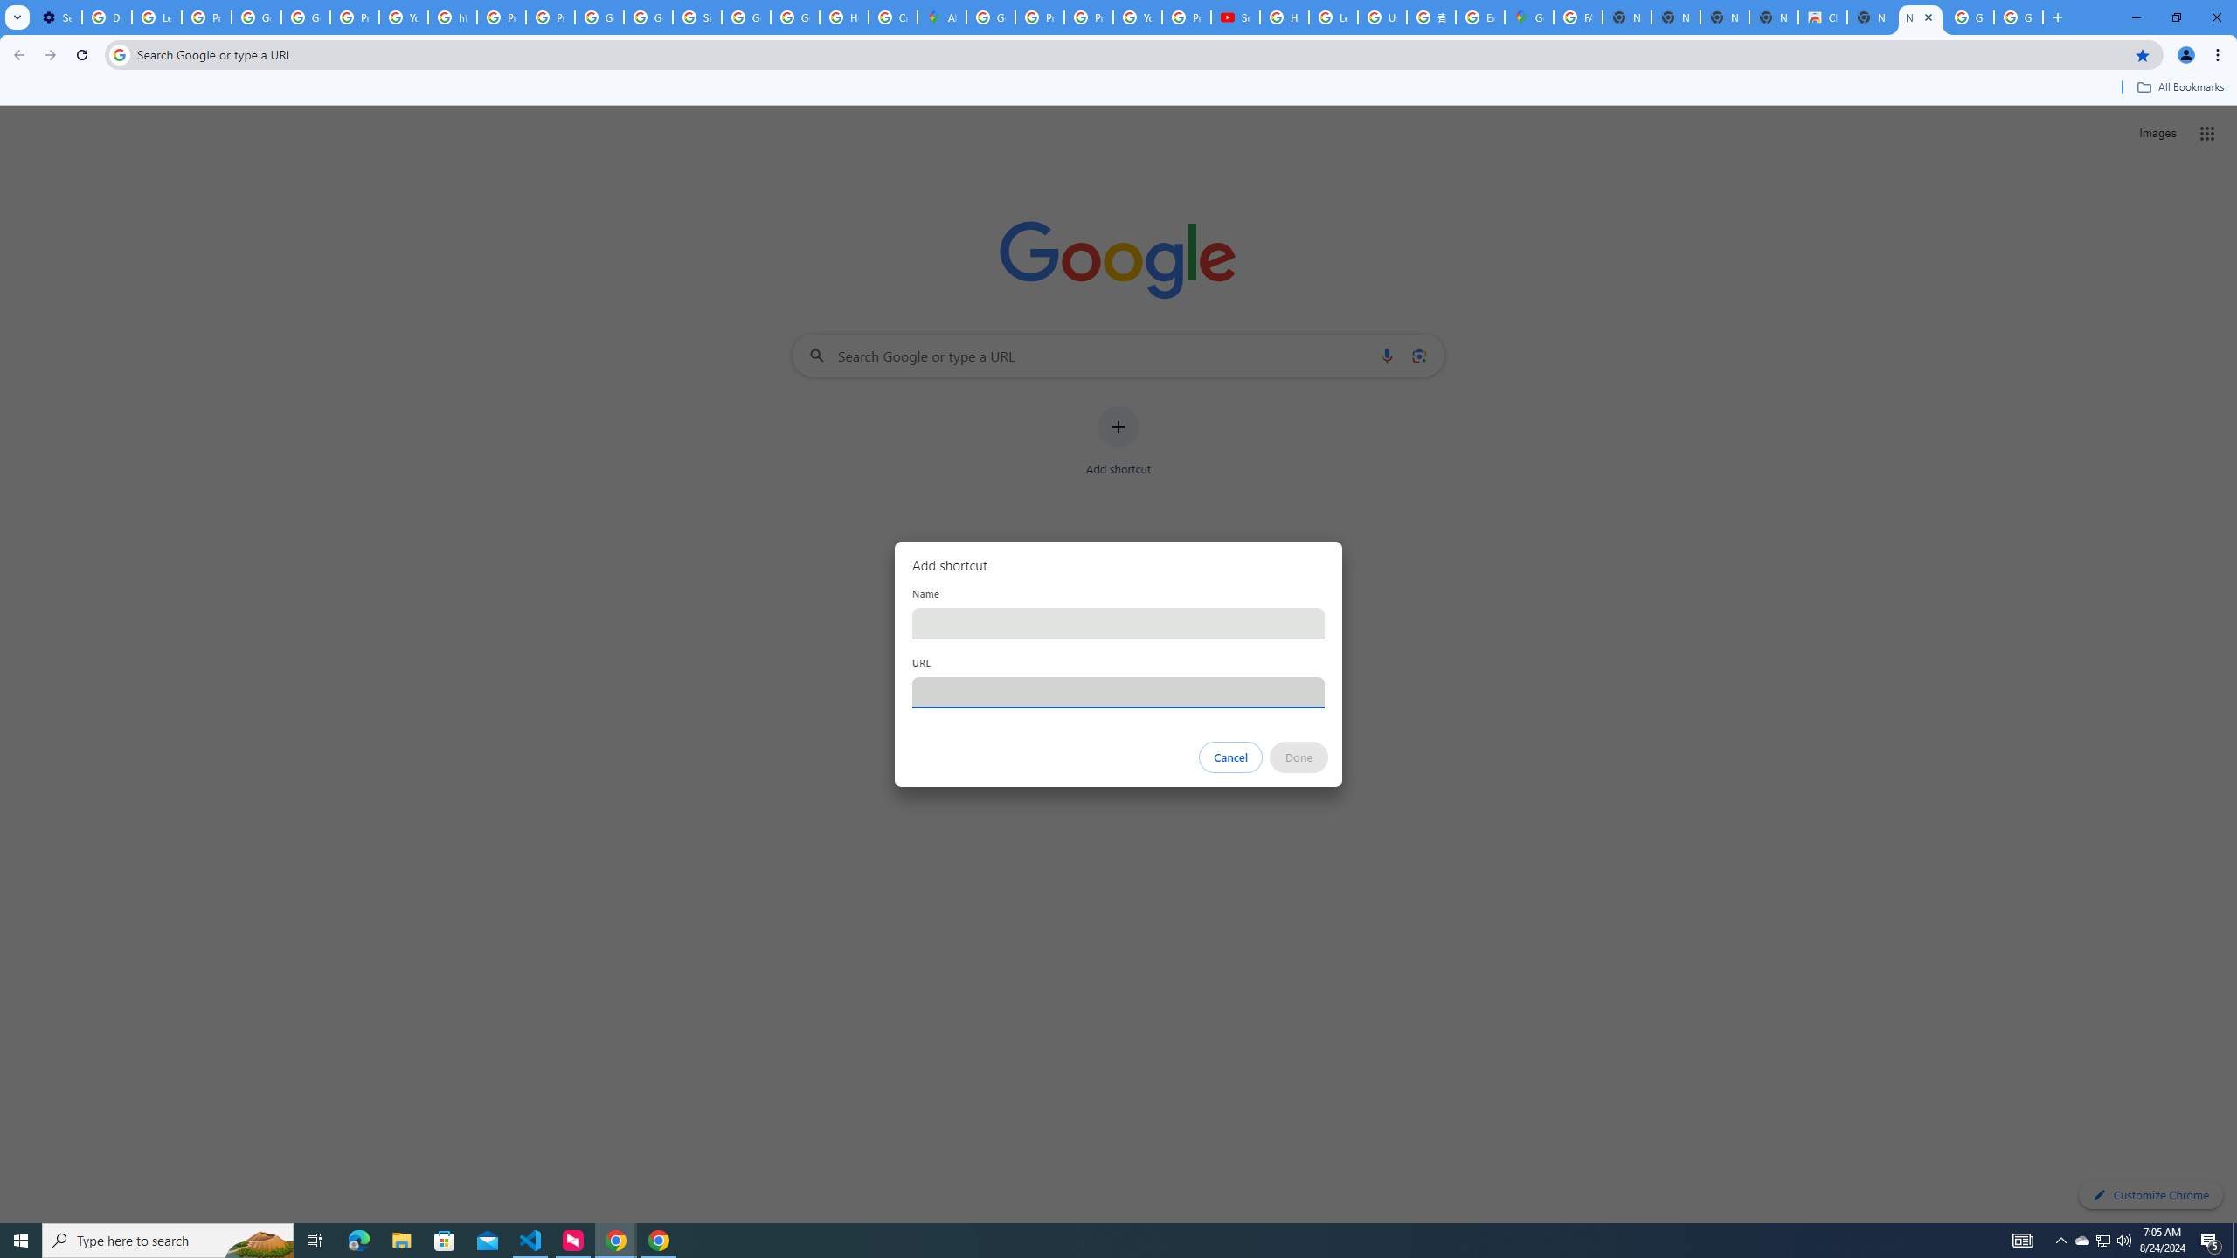  I want to click on Subscriptions - YouTube, so click(1236, 17).